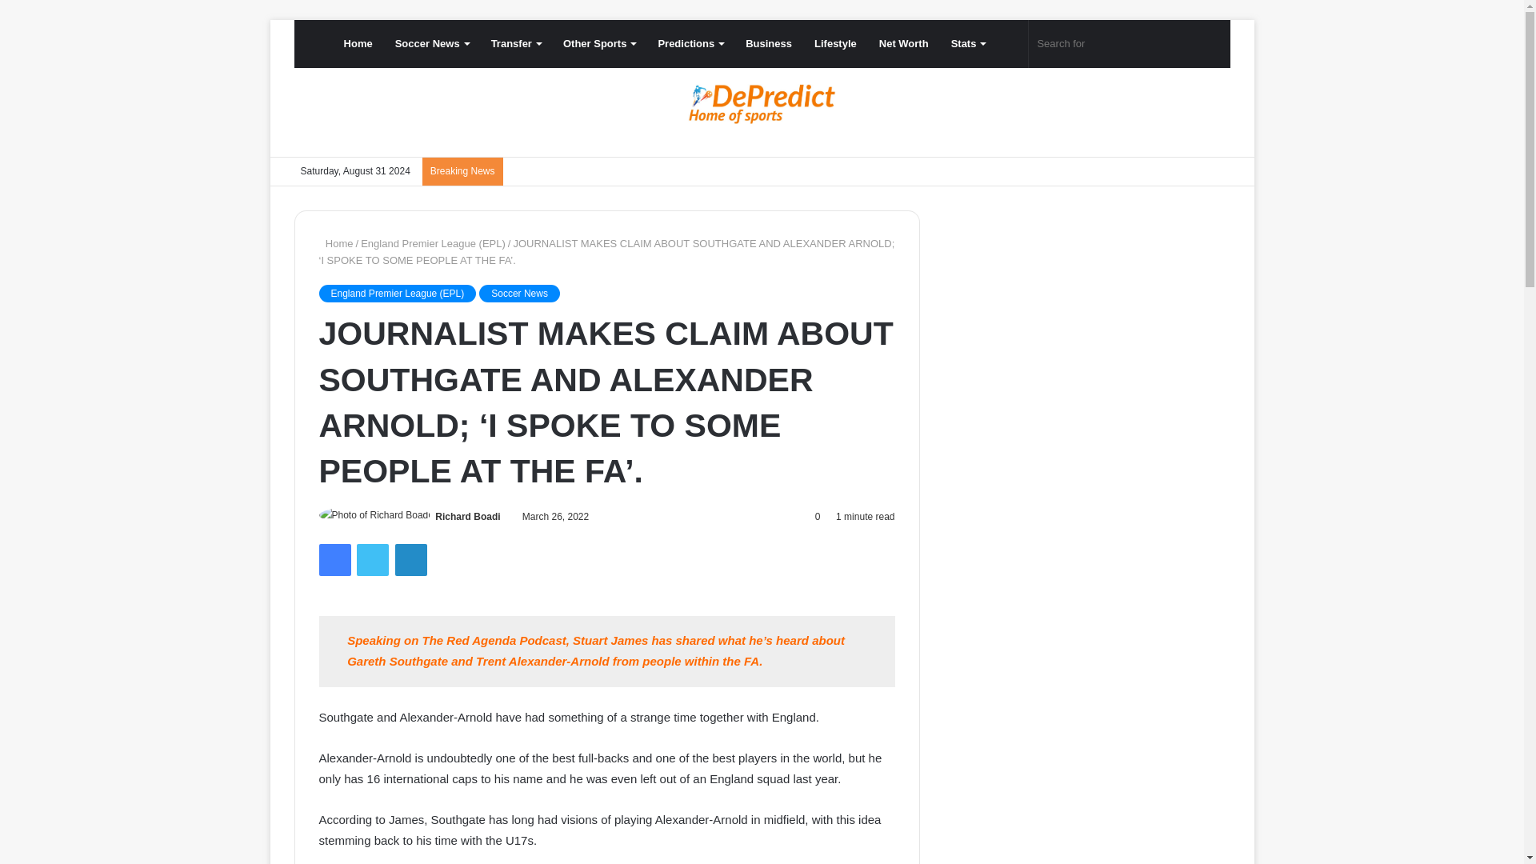 This screenshot has width=1536, height=864. Describe the element at coordinates (467, 517) in the screenshot. I see `Richard Boadi` at that location.